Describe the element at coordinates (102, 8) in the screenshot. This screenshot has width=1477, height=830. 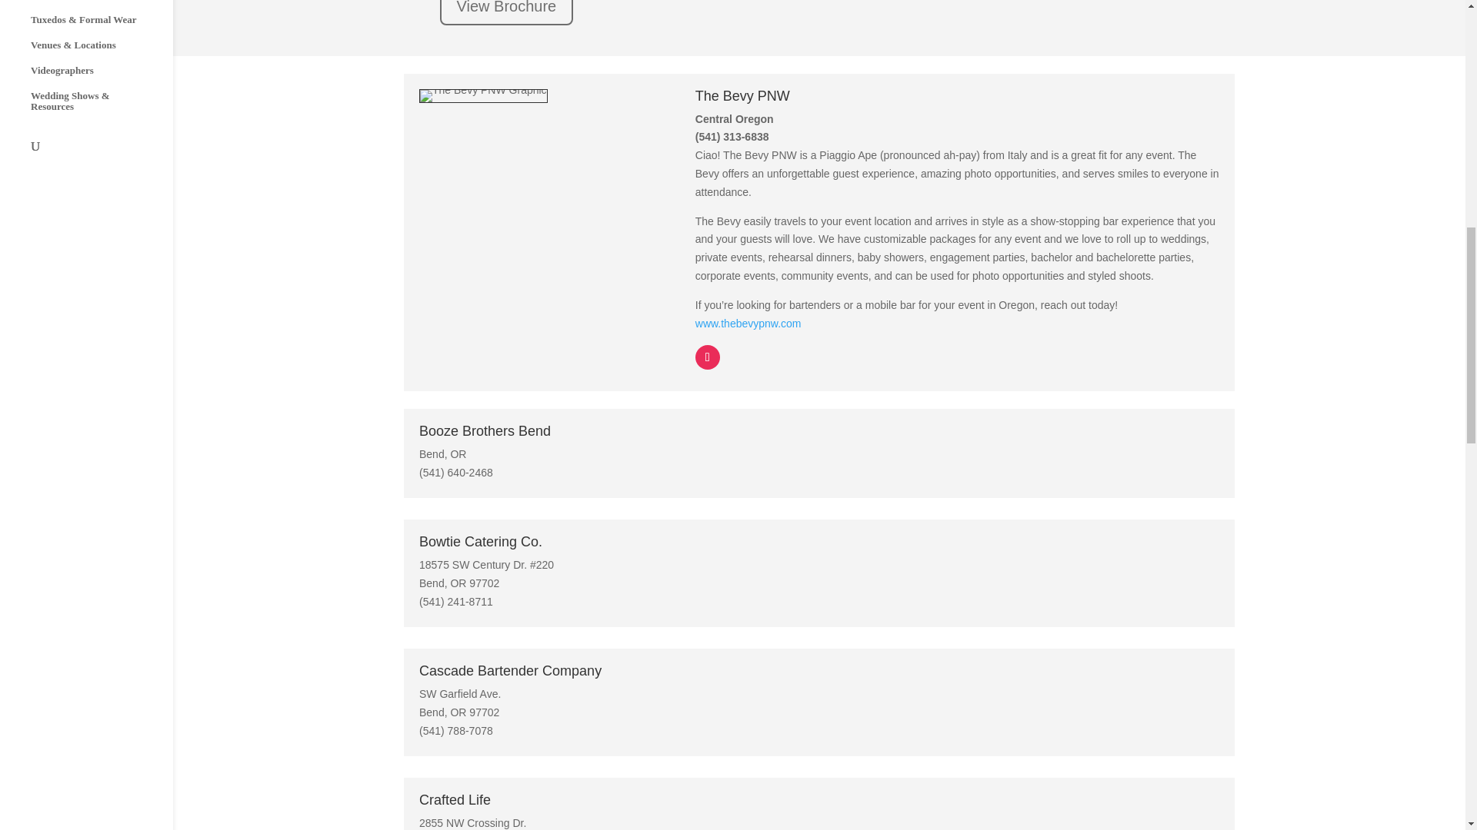
I see `Travel Agencies` at that location.